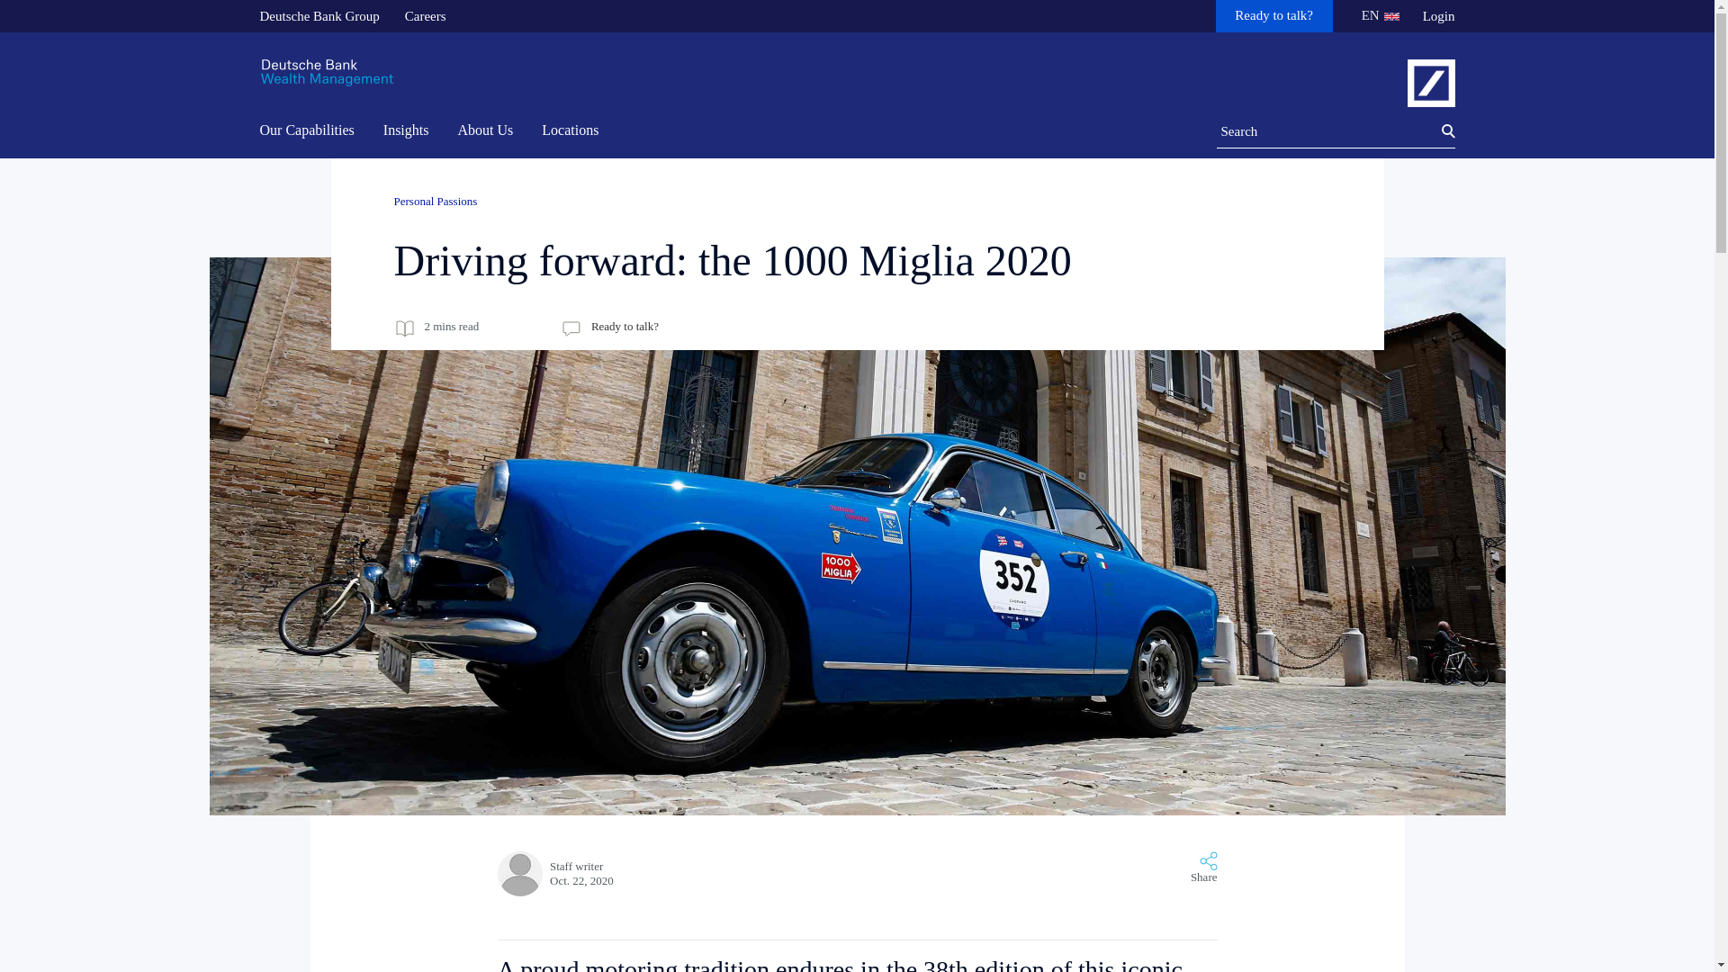  Describe the element at coordinates (1274, 16) in the screenshot. I see `Ready to talk?` at that location.